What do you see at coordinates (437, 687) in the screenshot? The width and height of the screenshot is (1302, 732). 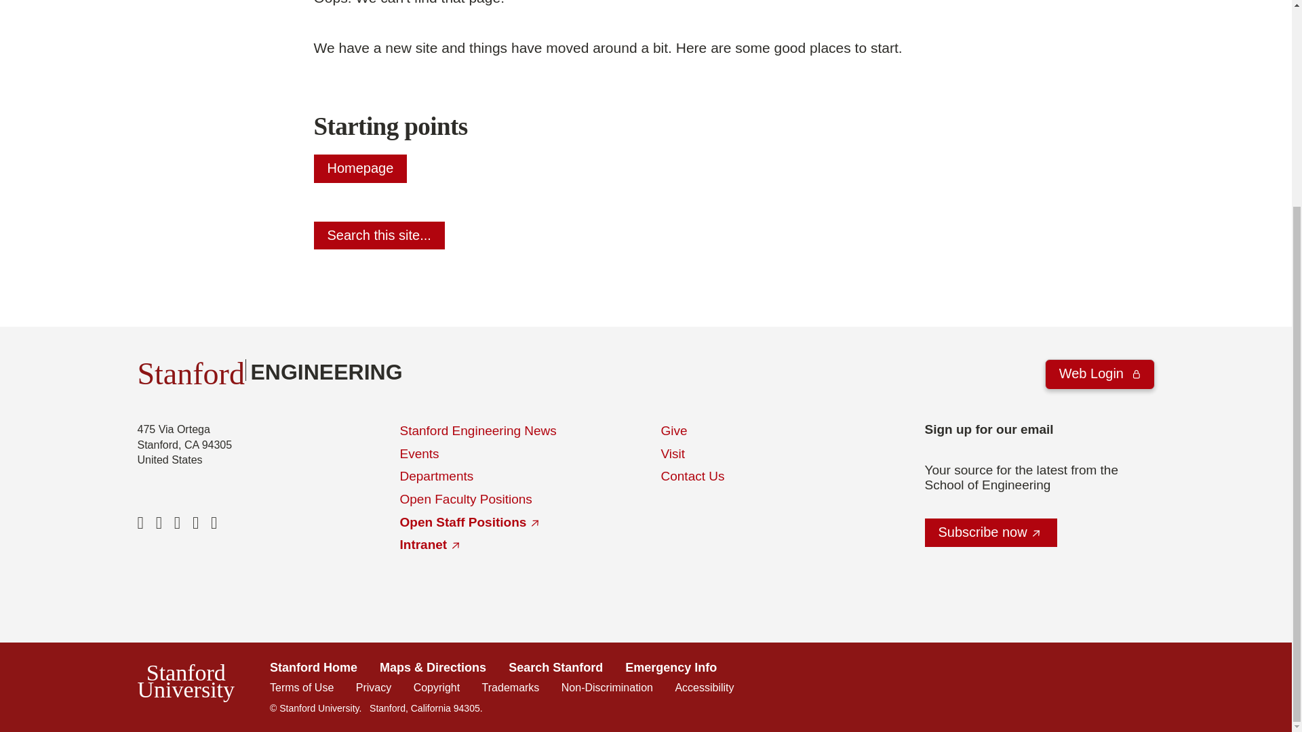 I see `Report alleged copyright infringement` at bounding box center [437, 687].